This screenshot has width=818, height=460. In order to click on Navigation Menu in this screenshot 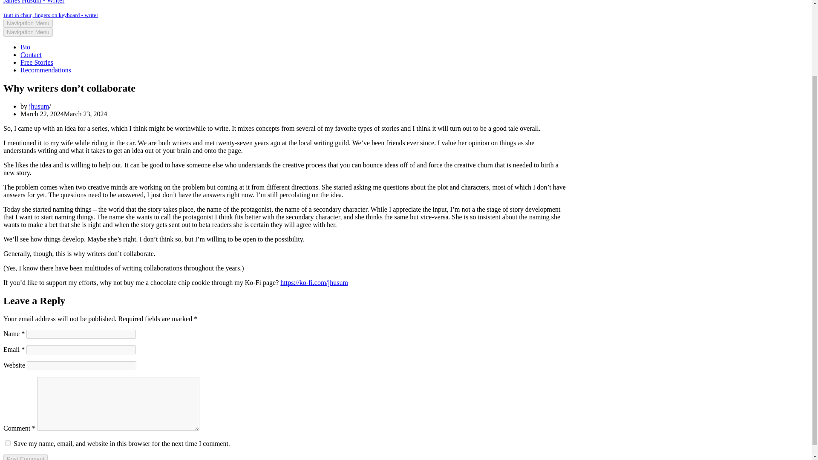, I will do `click(28, 32)`.